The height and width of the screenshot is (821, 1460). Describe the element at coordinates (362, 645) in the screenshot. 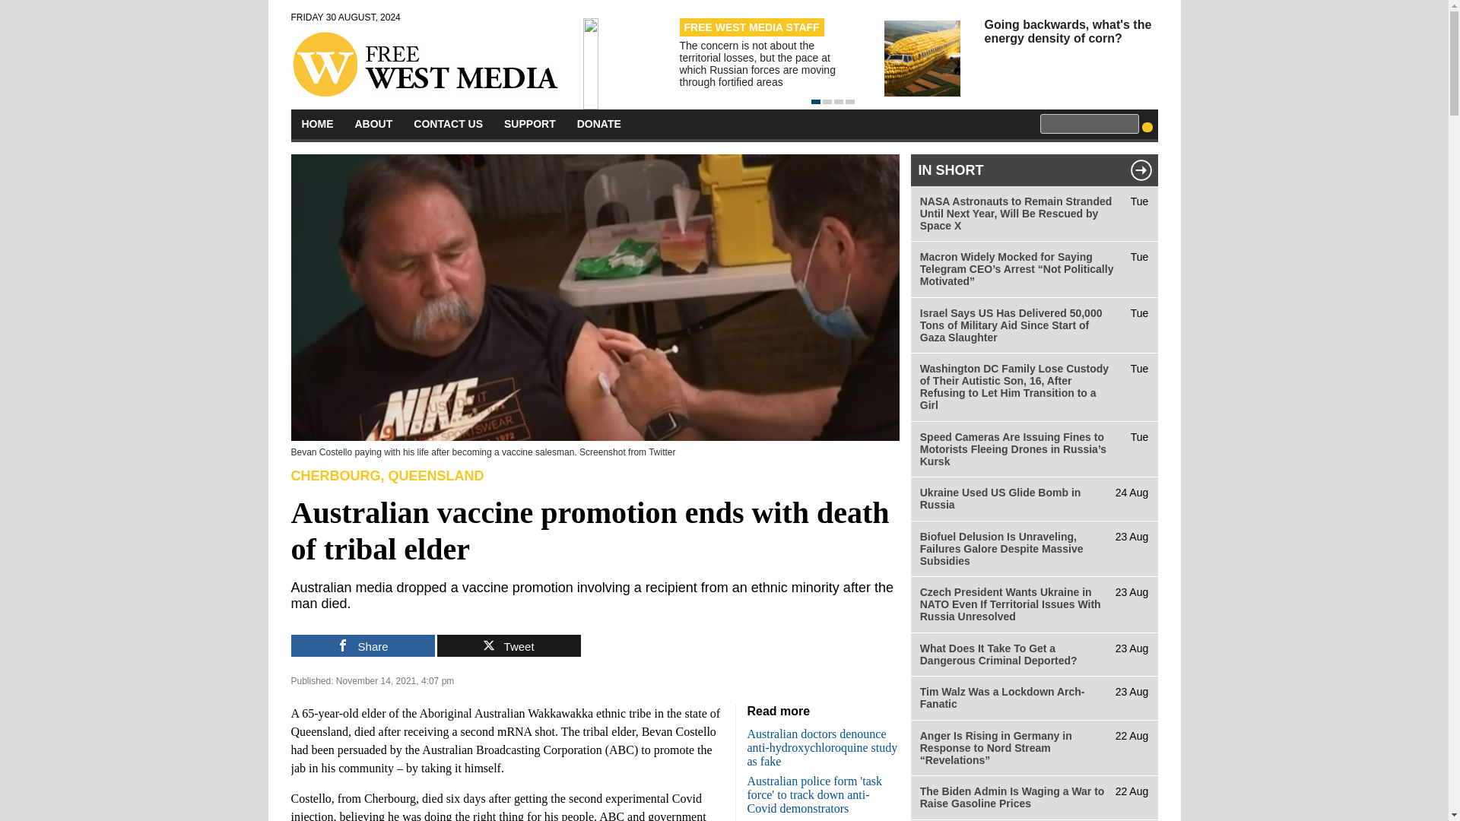

I see `Share` at that location.